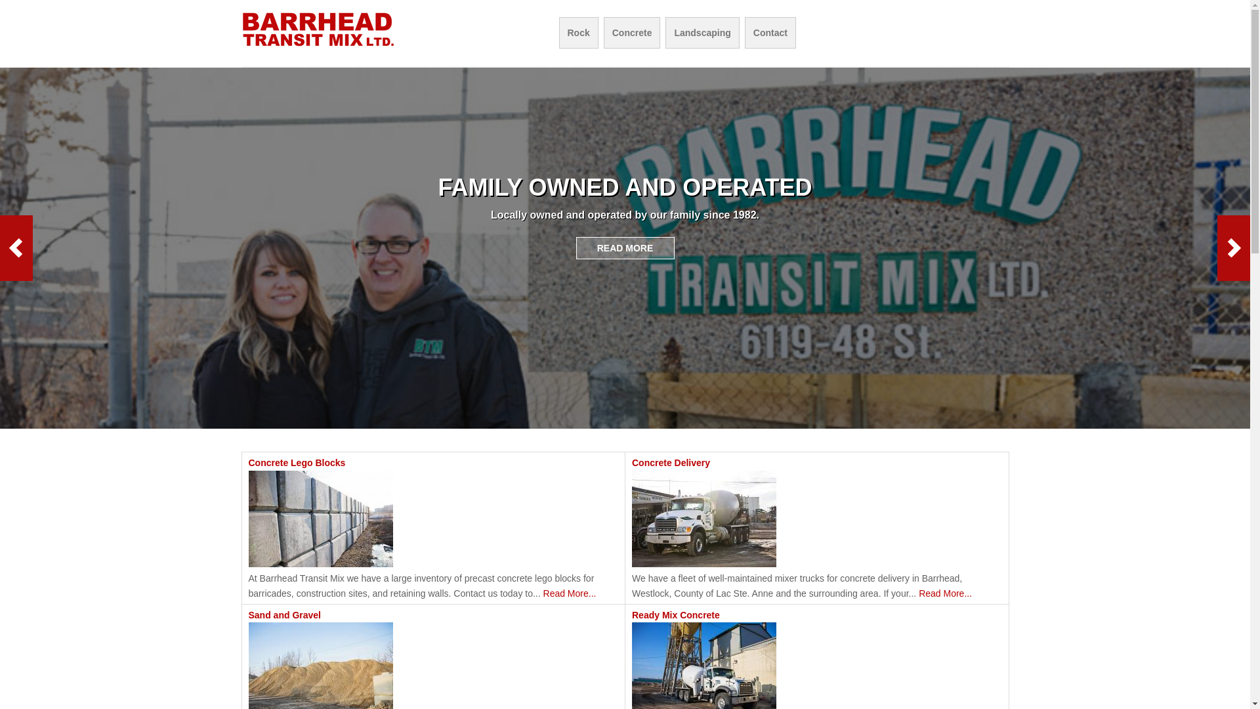 The height and width of the screenshot is (709, 1260). Describe the element at coordinates (570, 593) in the screenshot. I see `Read More...` at that location.